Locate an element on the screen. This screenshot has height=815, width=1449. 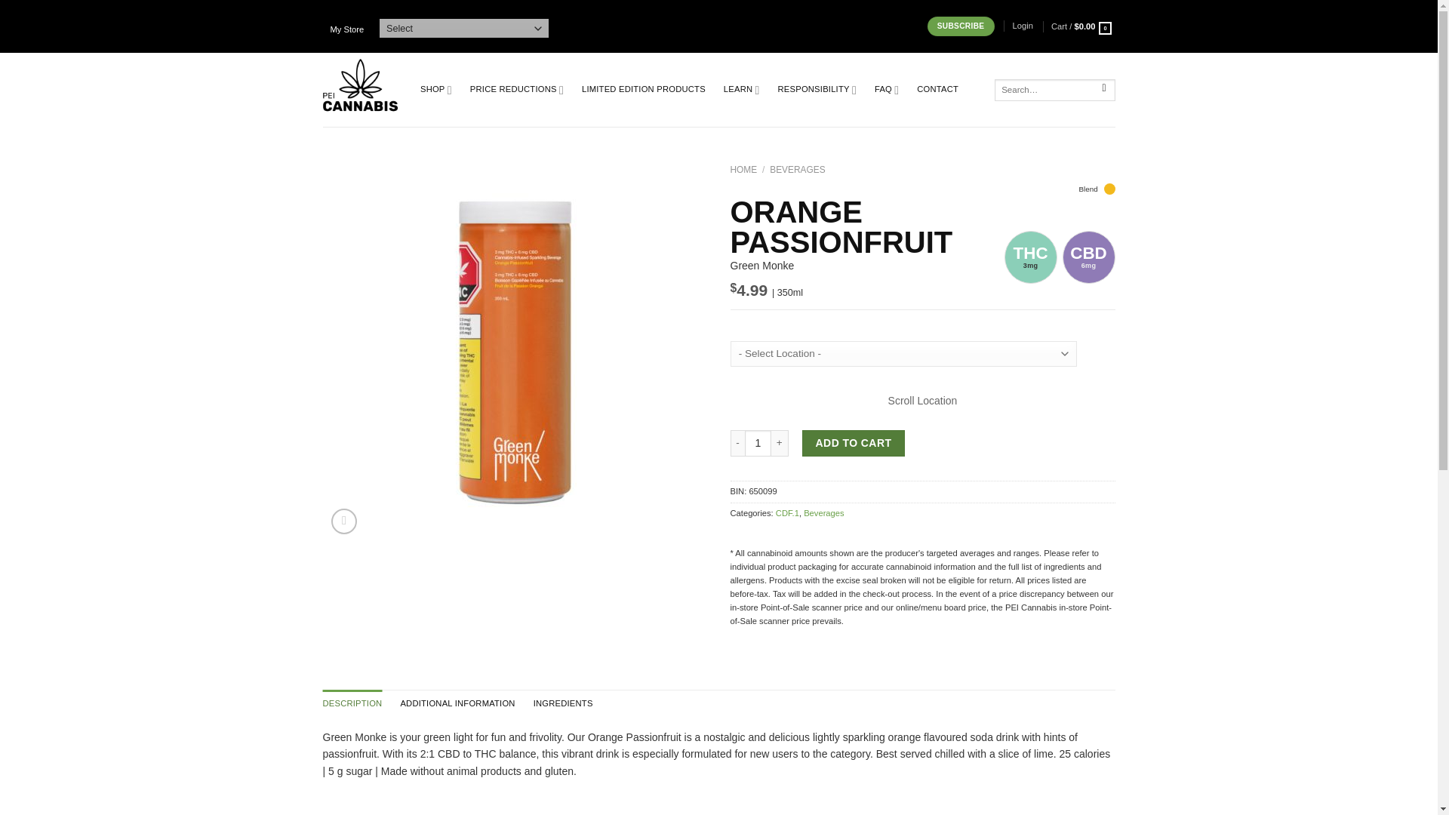
1 is located at coordinates (758, 443).